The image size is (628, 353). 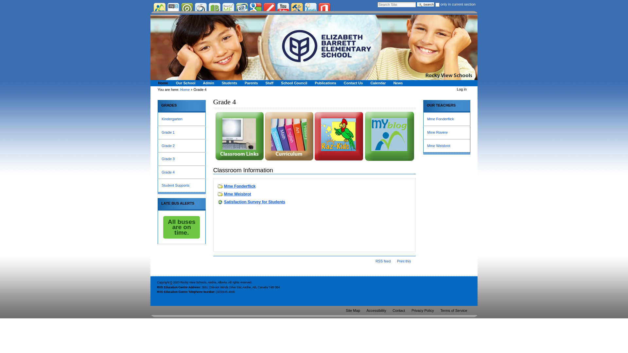 I want to click on Mme Fonderflick, so click(x=236, y=186).